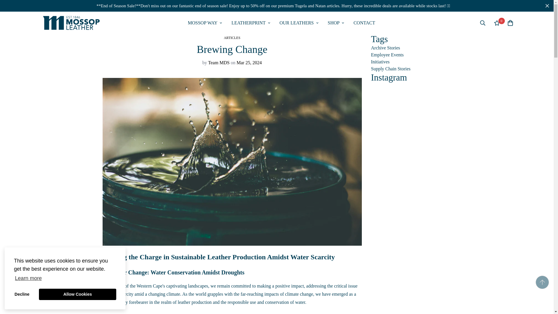  What do you see at coordinates (281, 23) in the screenshot?
I see `OUR LEATHERS` at bounding box center [281, 23].